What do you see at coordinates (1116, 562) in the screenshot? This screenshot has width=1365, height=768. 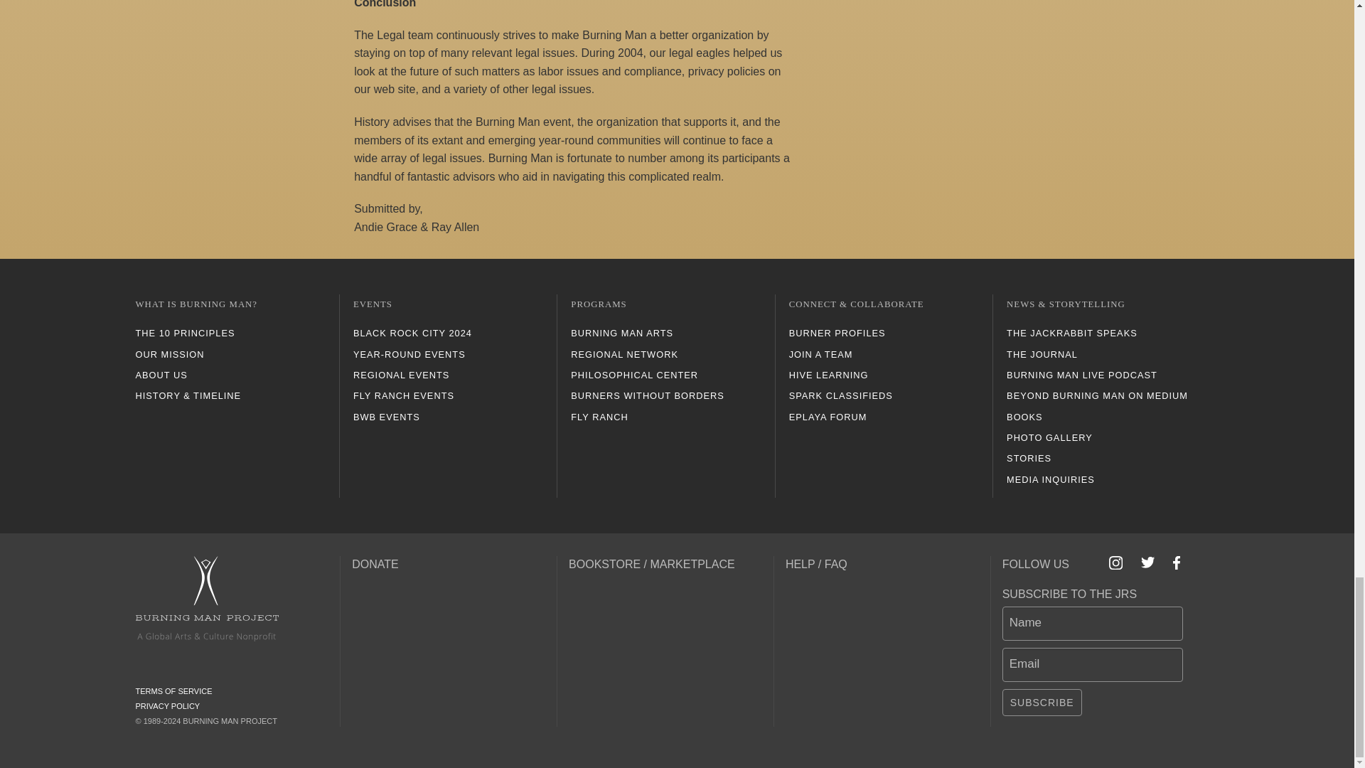 I see `LINK TO BURNING MAN INSTAGRAM` at bounding box center [1116, 562].